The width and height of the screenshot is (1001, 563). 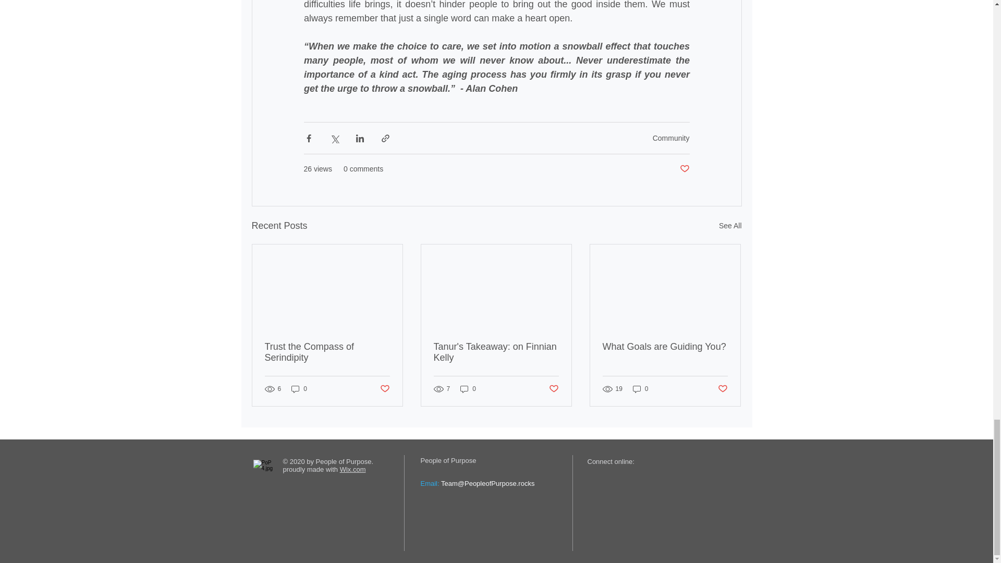 What do you see at coordinates (640, 389) in the screenshot?
I see `0` at bounding box center [640, 389].